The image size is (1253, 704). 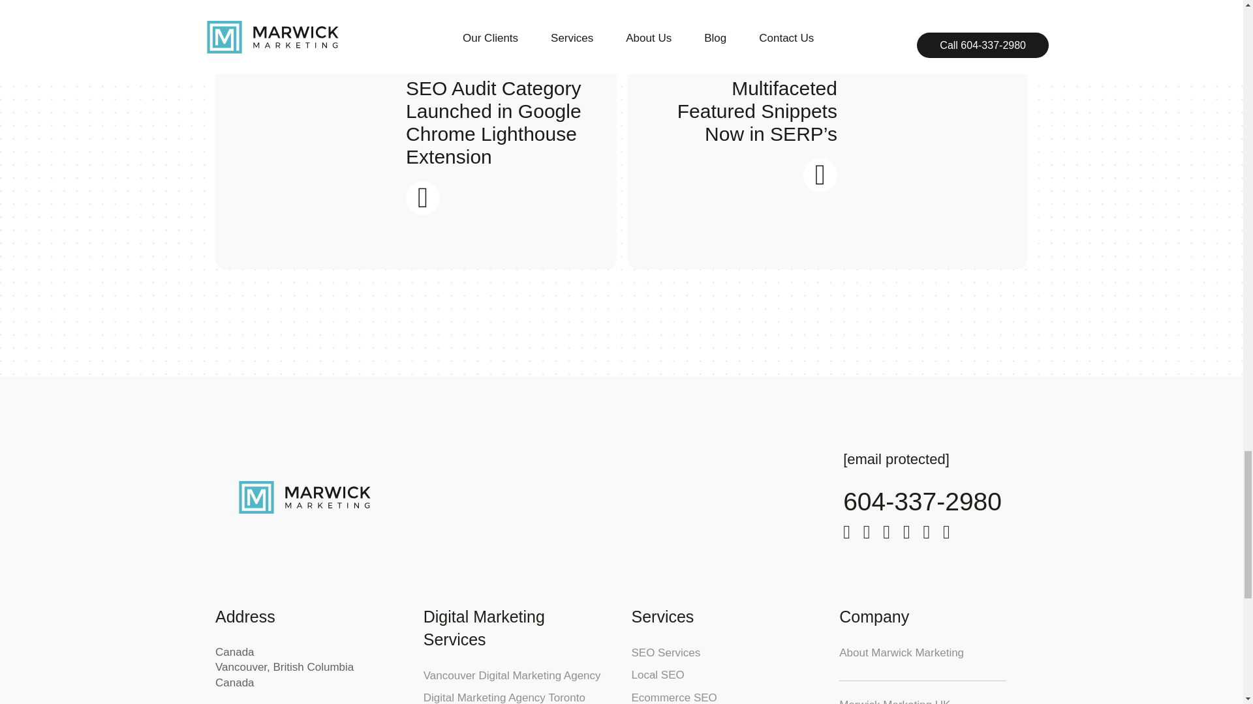 What do you see at coordinates (922, 501) in the screenshot?
I see `604-337-2980` at bounding box center [922, 501].